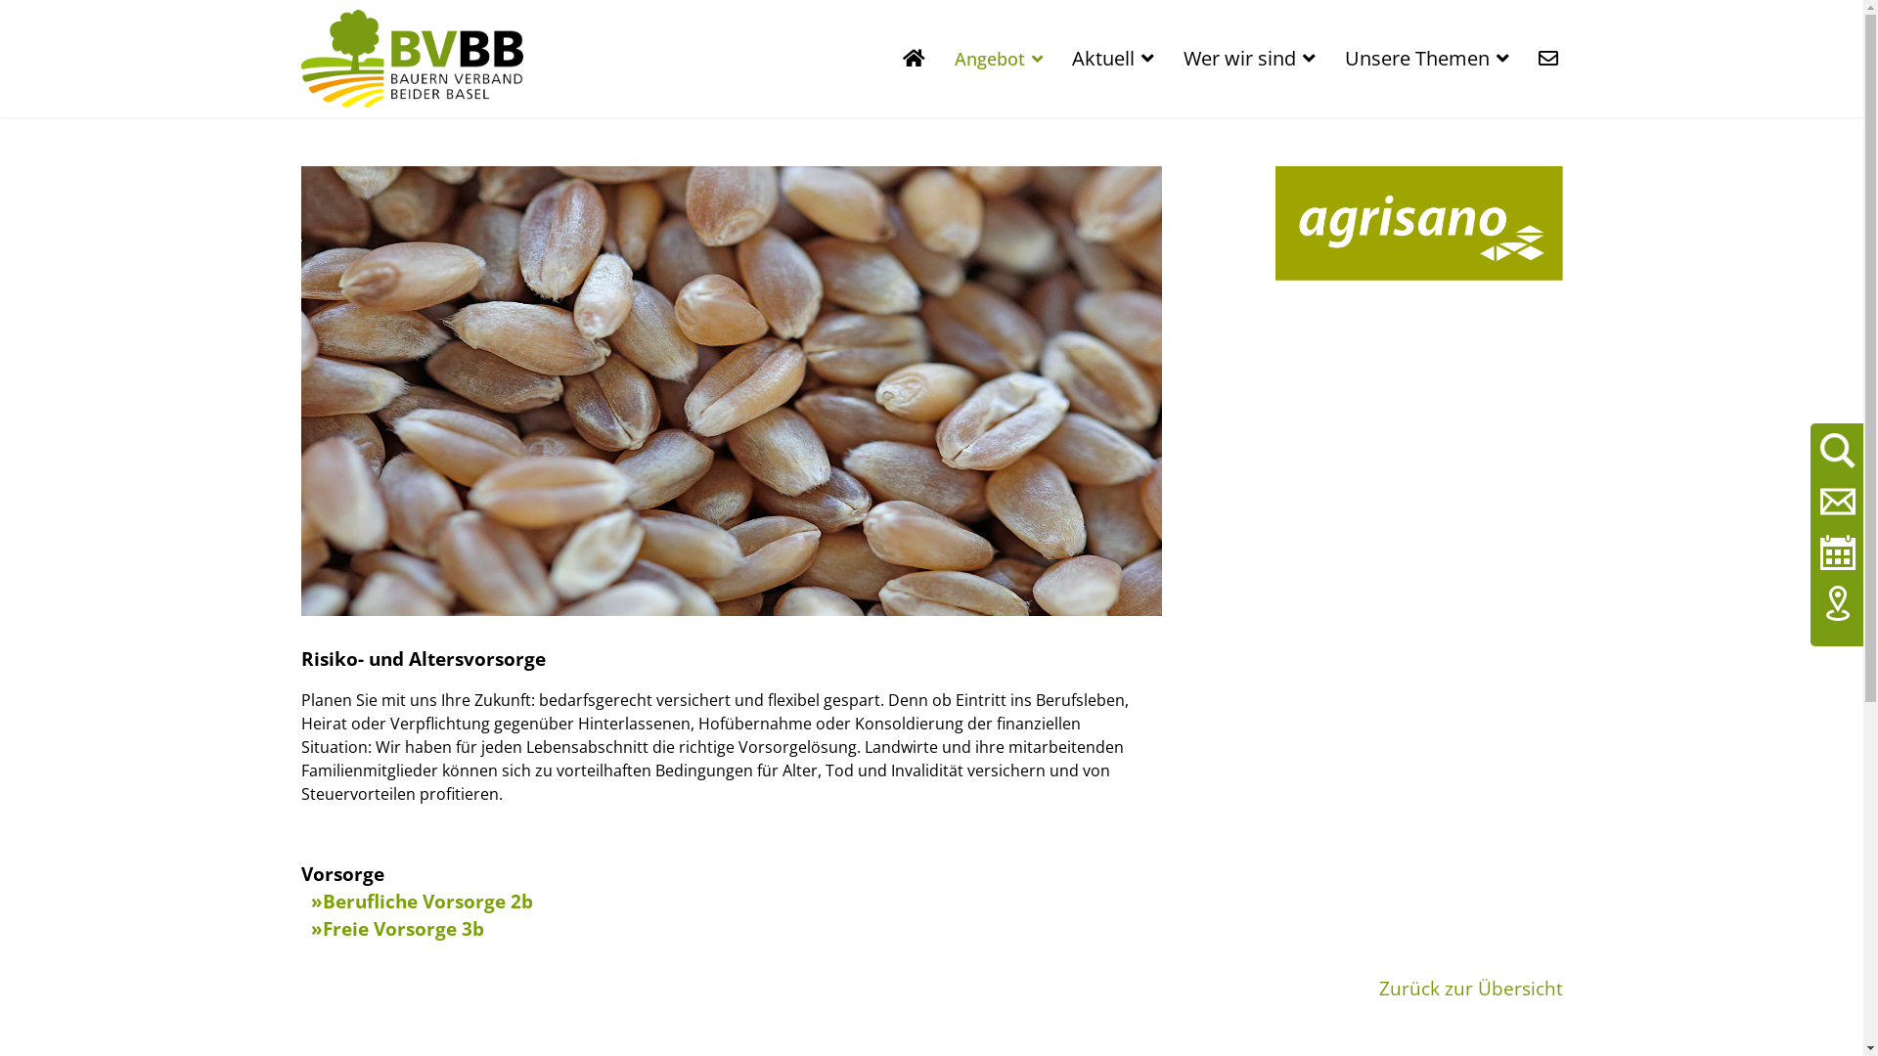  Describe the element at coordinates (1112, 59) in the screenshot. I see `Aktuell` at that location.